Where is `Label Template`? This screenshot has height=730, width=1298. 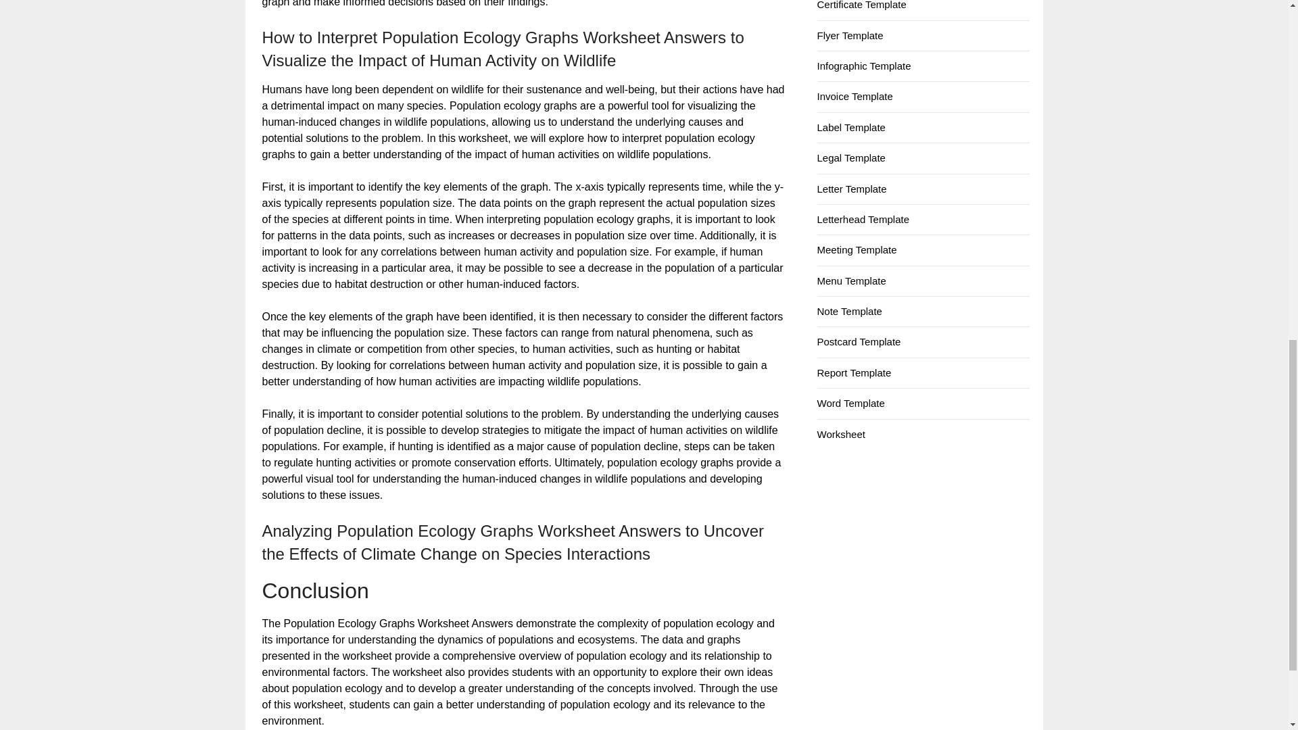
Label Template is located at coordinates (850, 127).